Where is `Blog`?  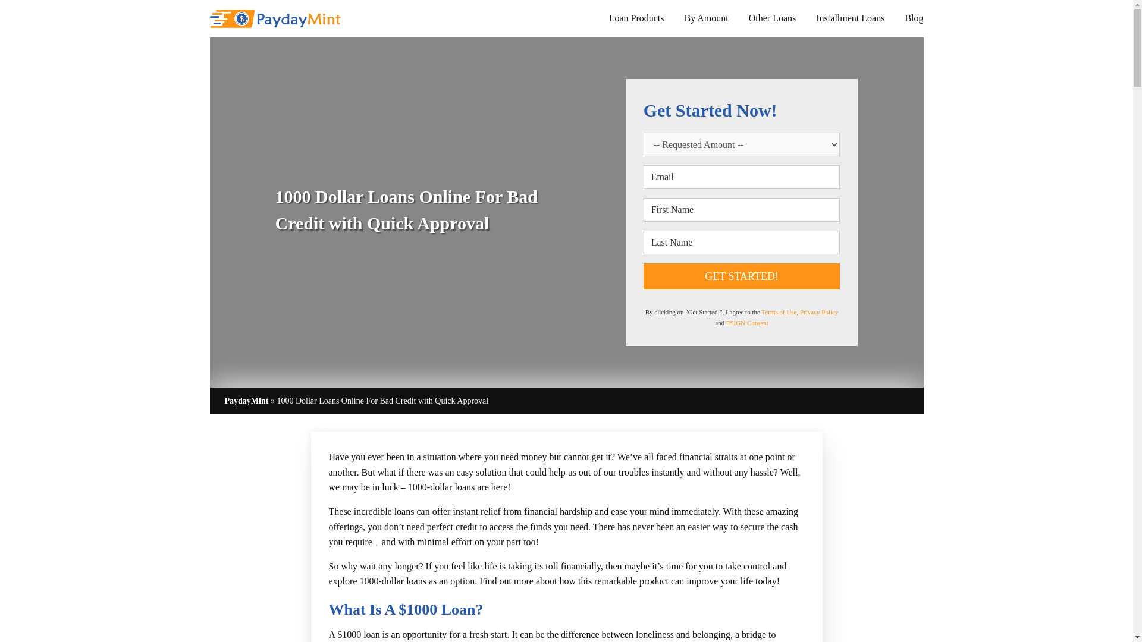 Blog is located at coordinates (914, 18).